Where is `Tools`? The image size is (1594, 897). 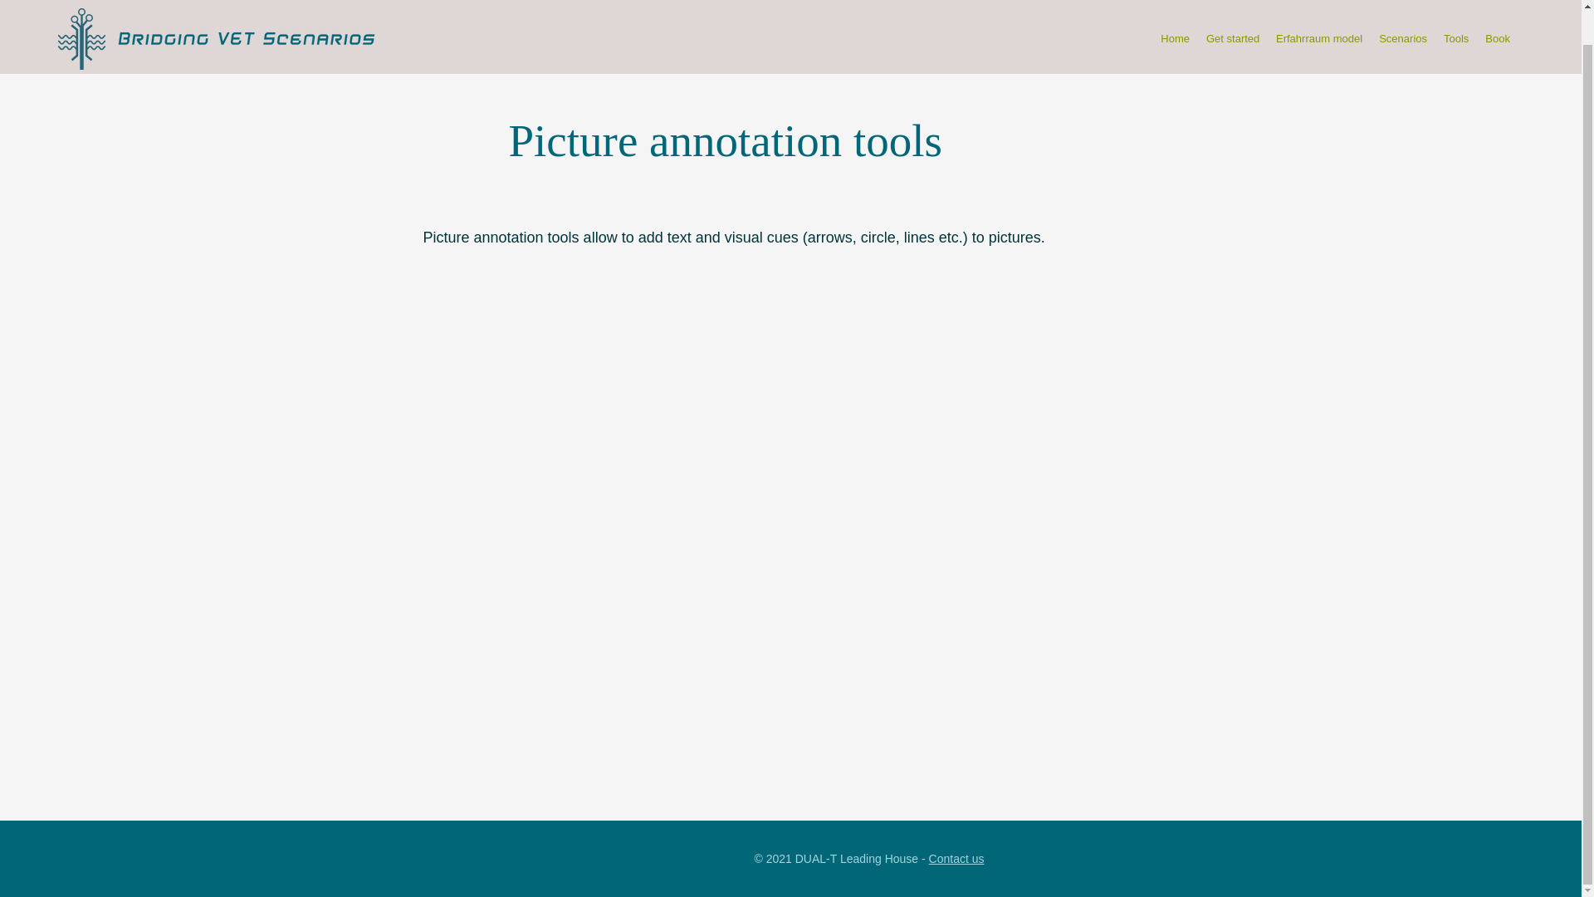 Tools is located at coordinates (1456, 8).